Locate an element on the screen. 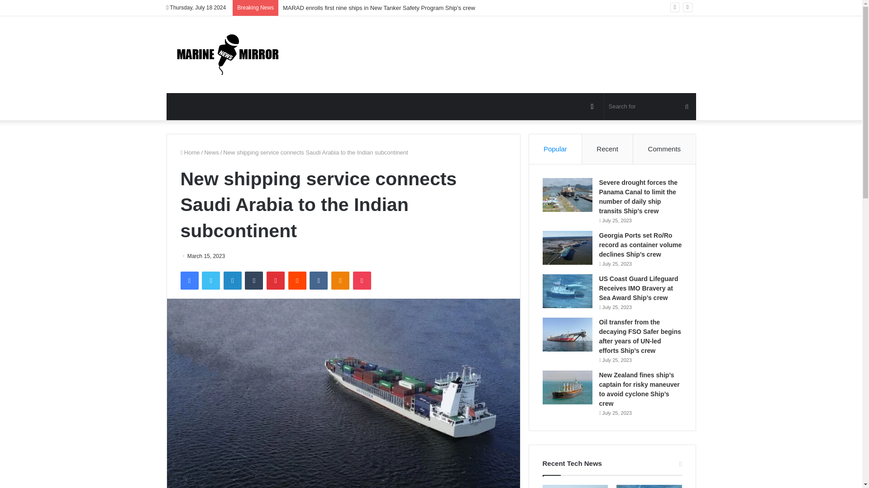 The image size is (869, 488). Twitter is located at coordinates (210, 280).